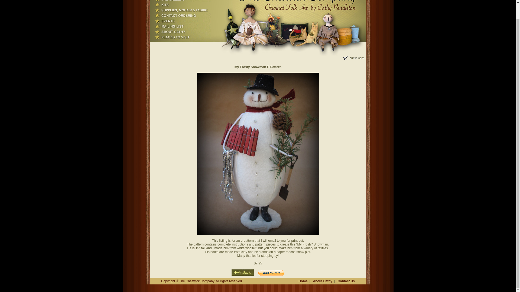 This screenshot has width=520, height=292. Describe the element at coordinates (303, 281) in the screenshot. I see `Home` at that location.